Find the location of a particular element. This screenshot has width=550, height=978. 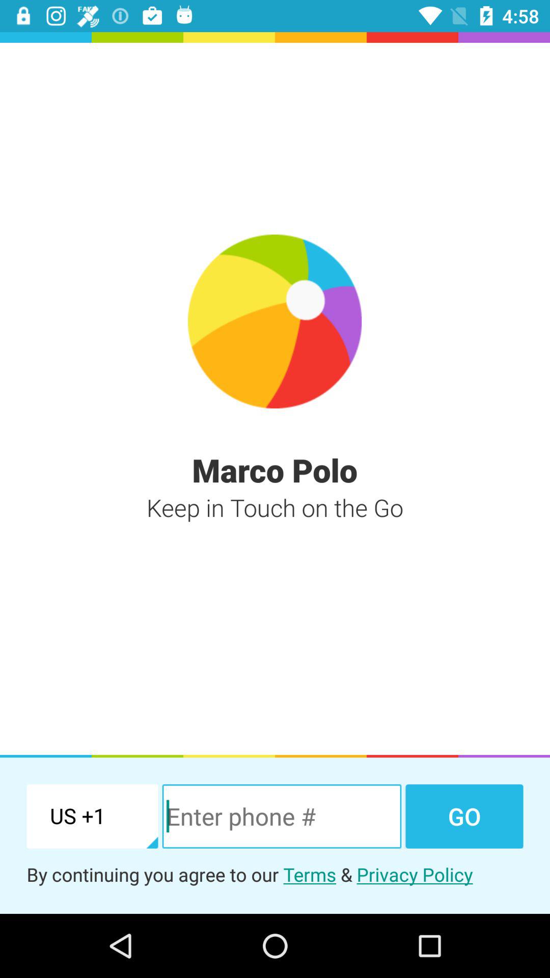

tap the item to the left of the go item is located at coordinates (282, 816).